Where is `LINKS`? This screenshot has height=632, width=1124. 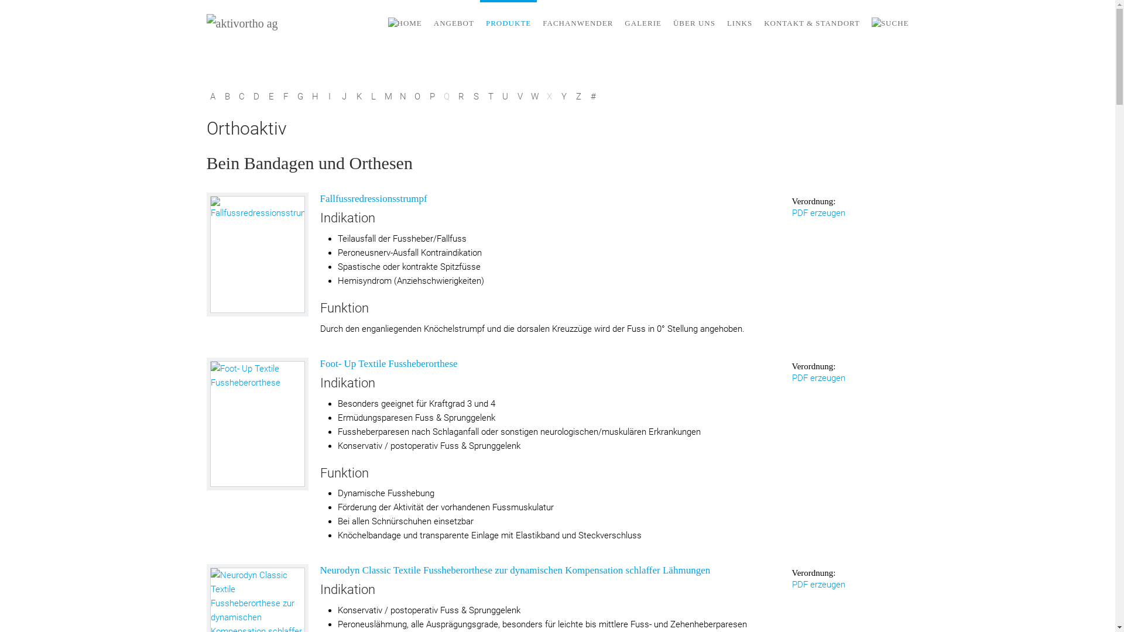 LINKS is located at coordinates (740, 23).